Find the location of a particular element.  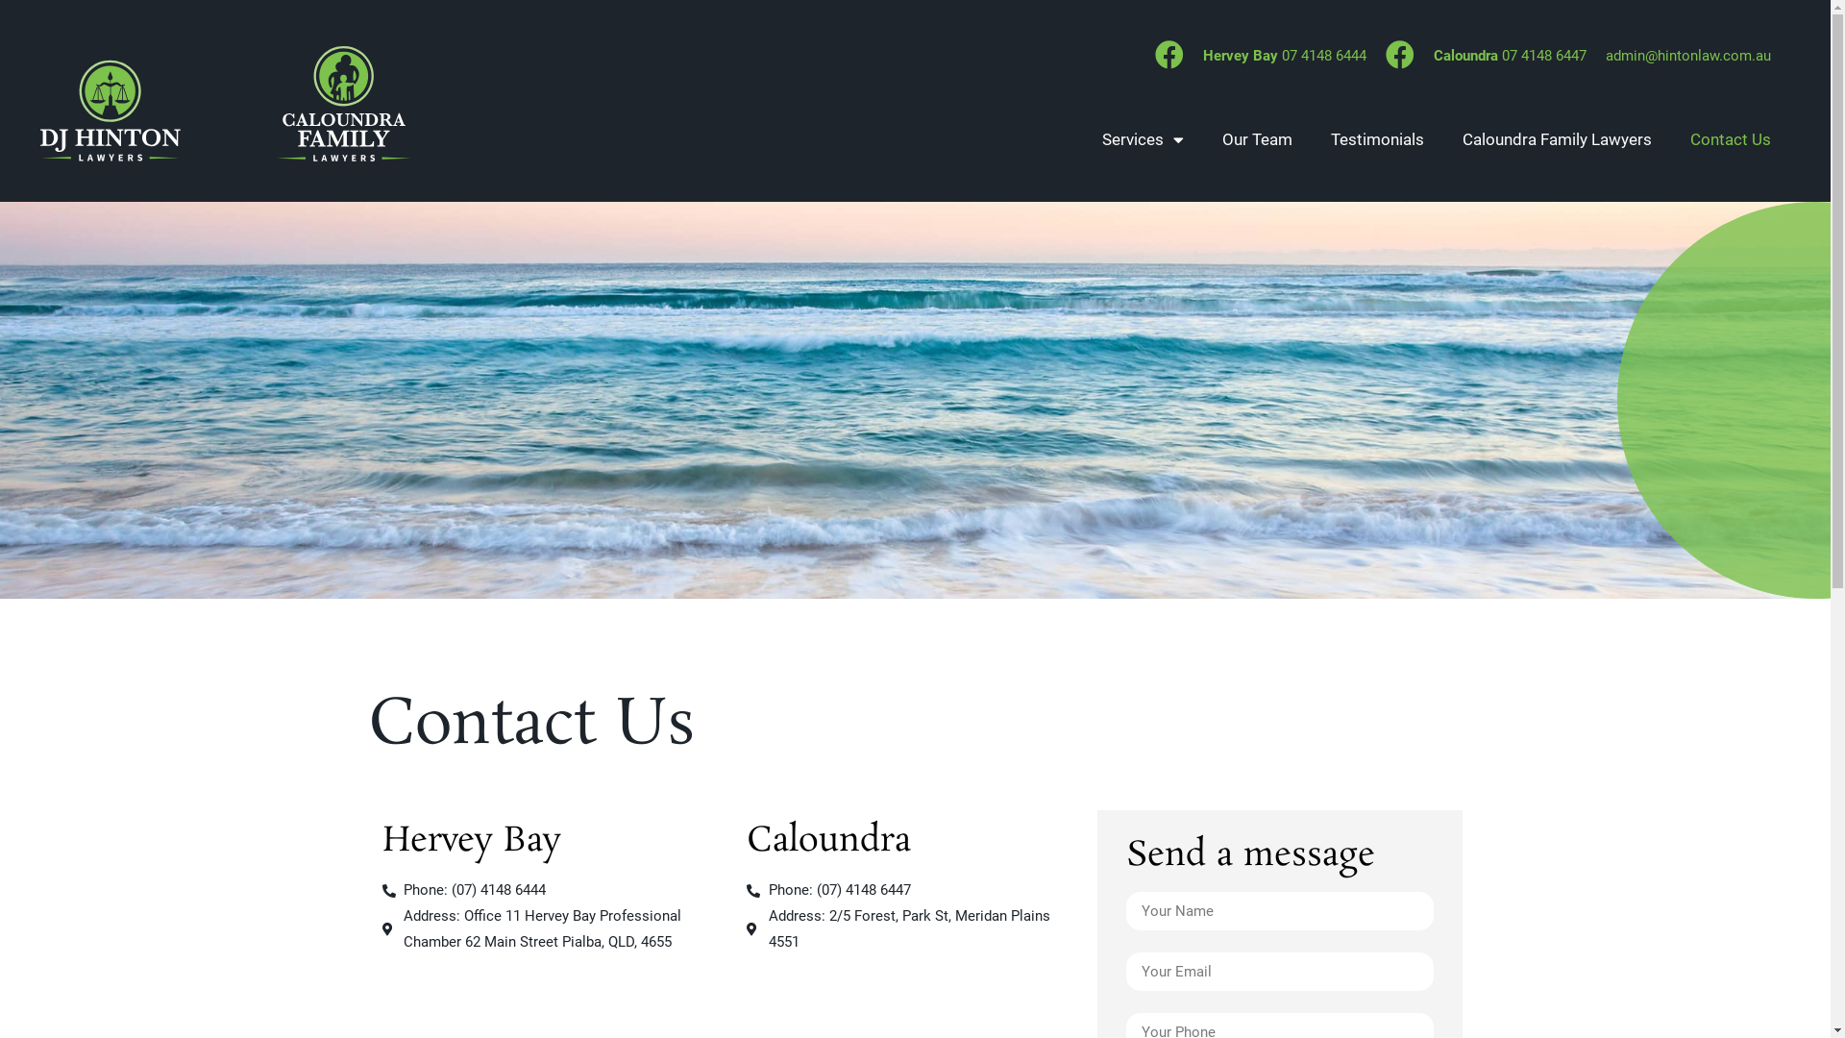

Our Team is located at coordinates (1257, 139).